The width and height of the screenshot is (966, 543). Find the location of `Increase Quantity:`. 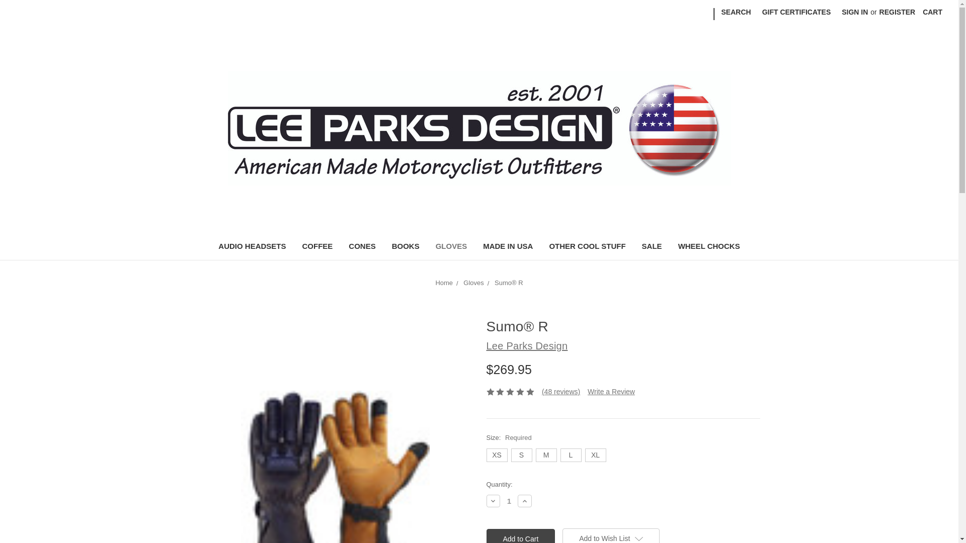

Increase Quantity: is located at coordinates (525, 500).